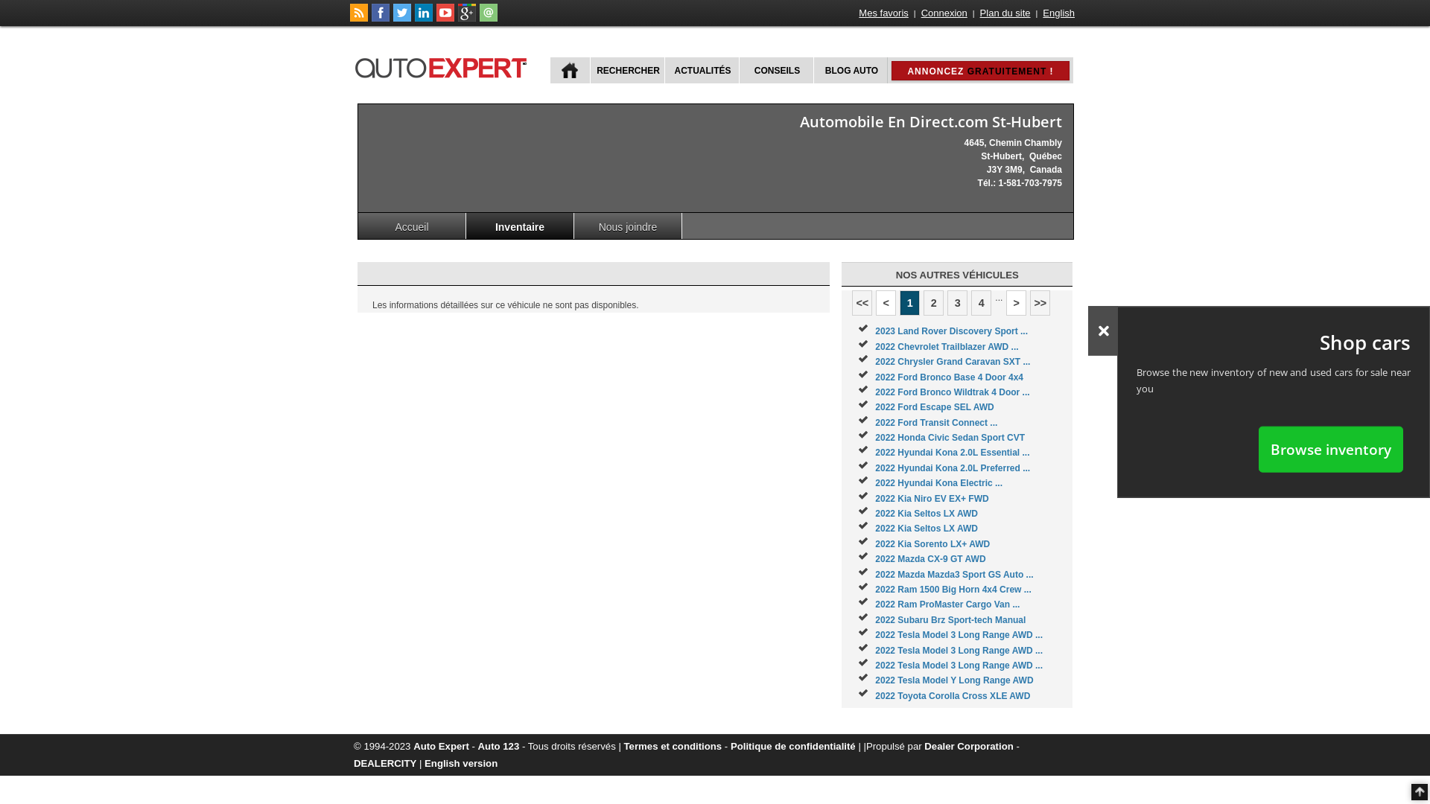  What do you see at coordinates (954, 575) in the screenshot?
I see `2022 Mazda Mazda3 Sport GS Auto ...` at bounding box center [954, 575].